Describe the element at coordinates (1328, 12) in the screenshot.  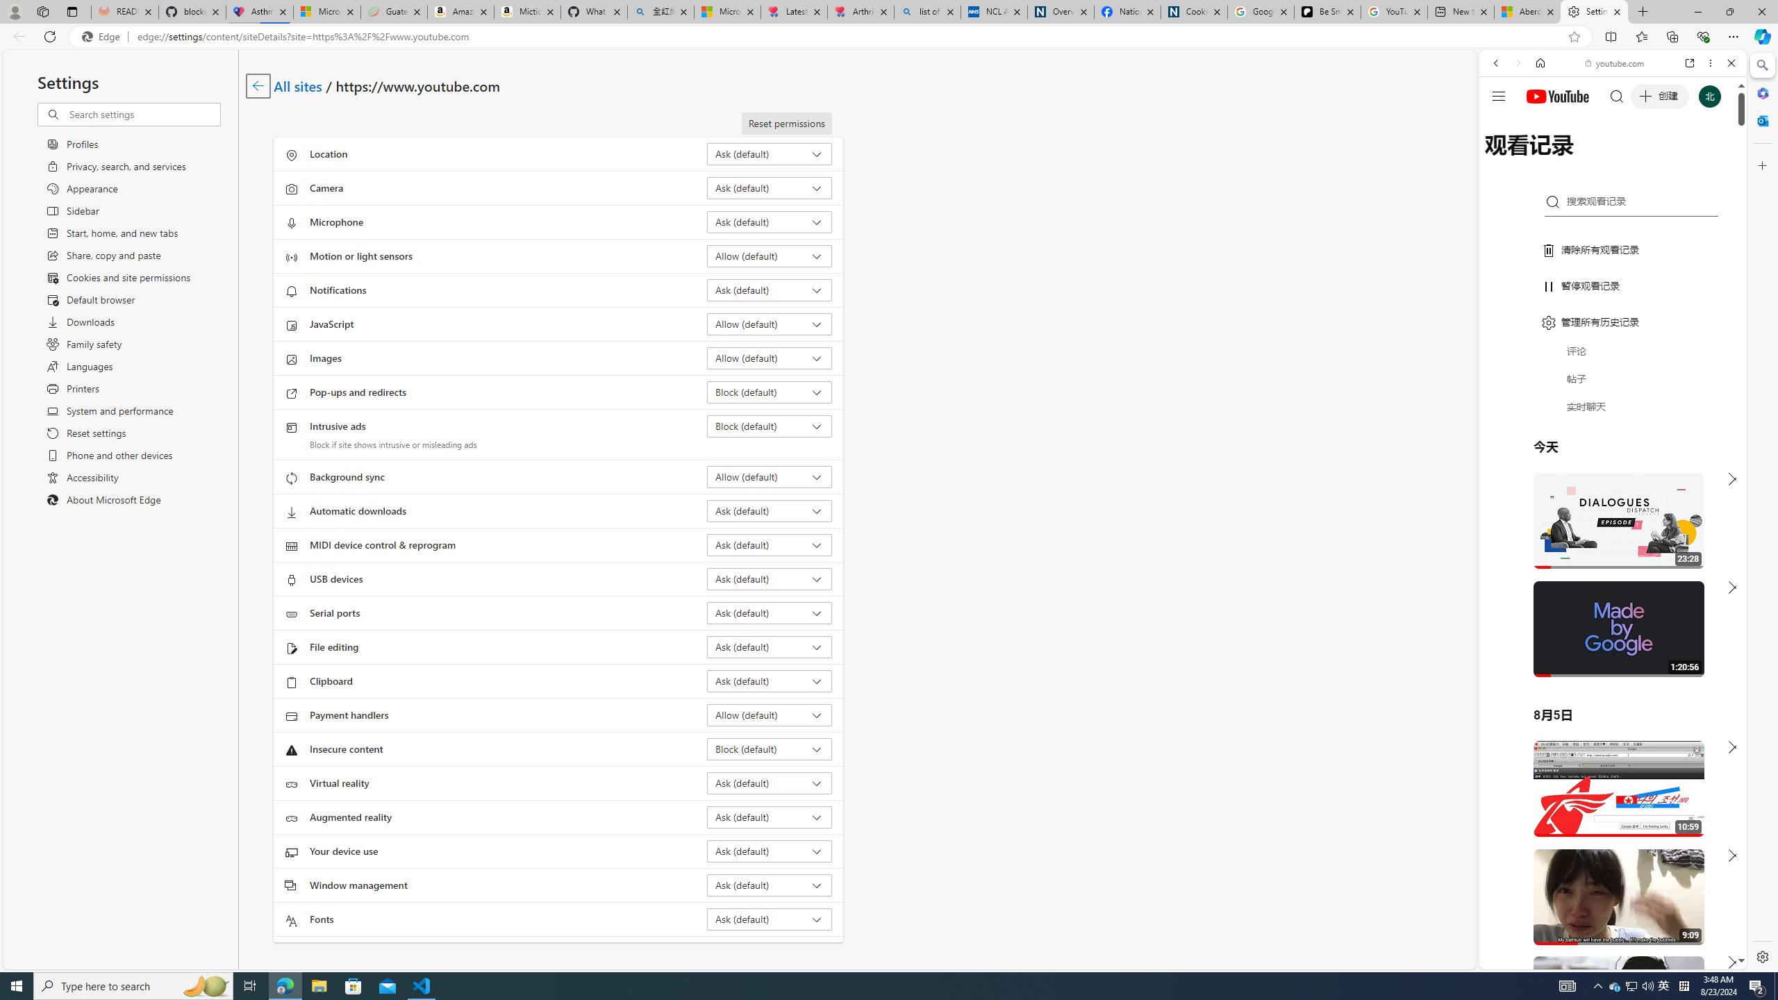
I see `Be Smart | creating Science videos | Patreon` at that location.